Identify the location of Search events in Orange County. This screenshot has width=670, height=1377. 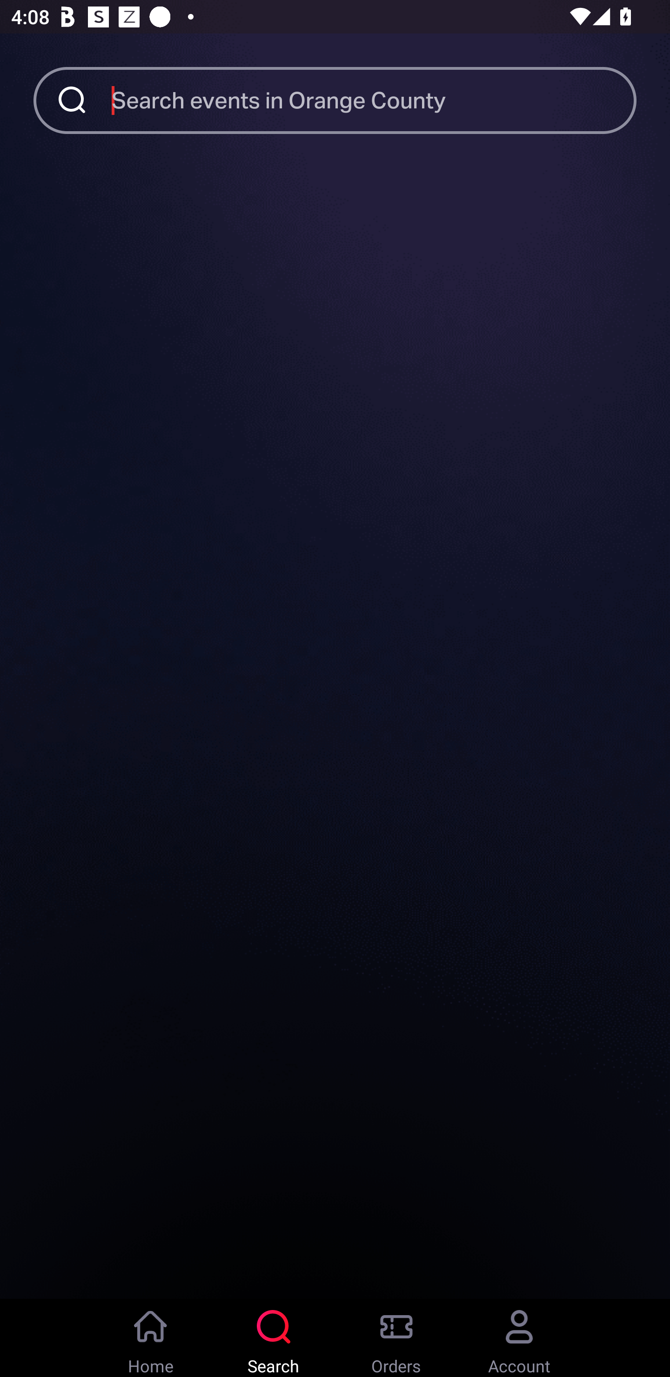
(374, 100).